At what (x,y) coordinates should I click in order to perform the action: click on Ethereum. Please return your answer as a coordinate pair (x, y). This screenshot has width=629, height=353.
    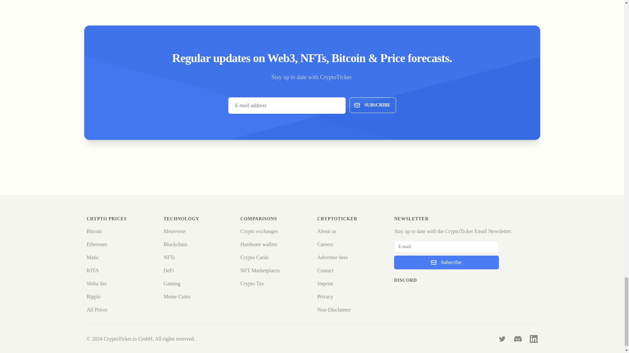
    Looking at the image, I should click on (97, 244).